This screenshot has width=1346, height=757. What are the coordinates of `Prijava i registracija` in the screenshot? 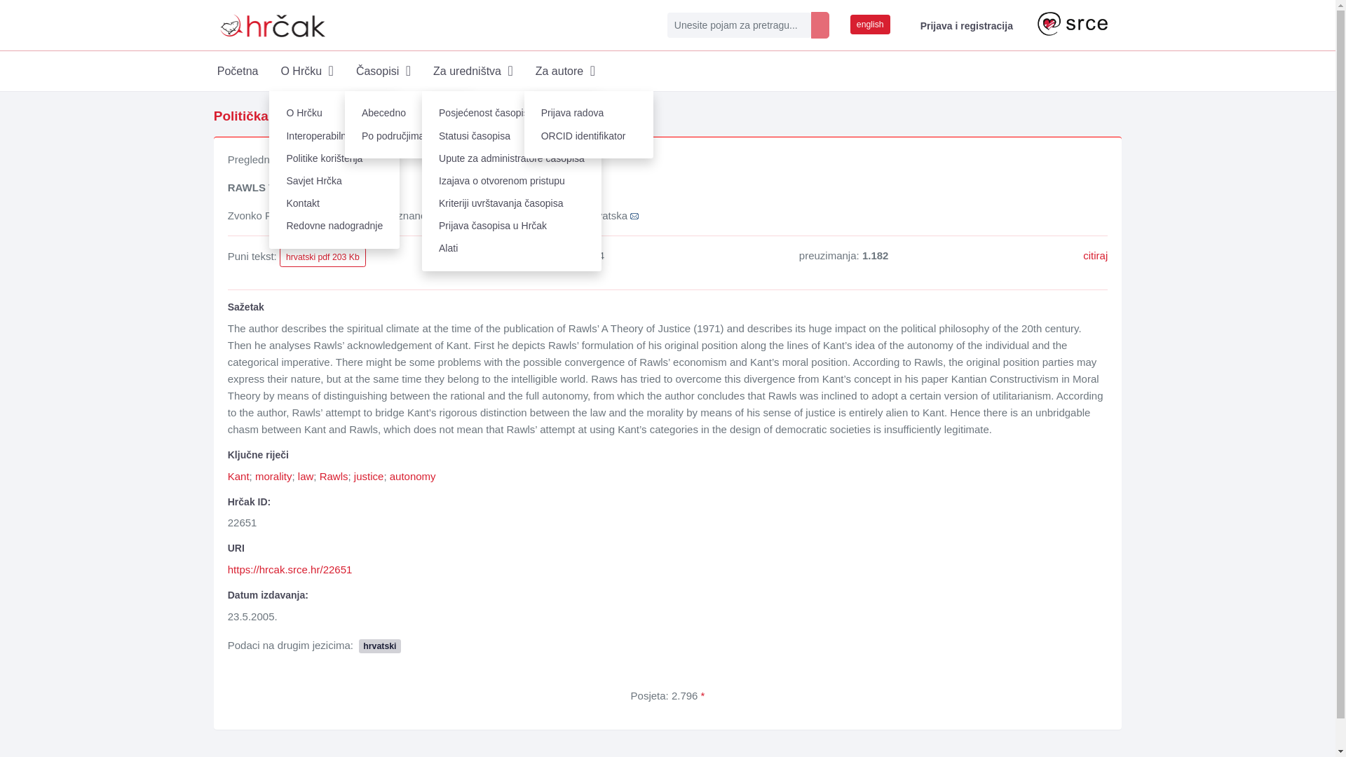 It's located at (963, 25).